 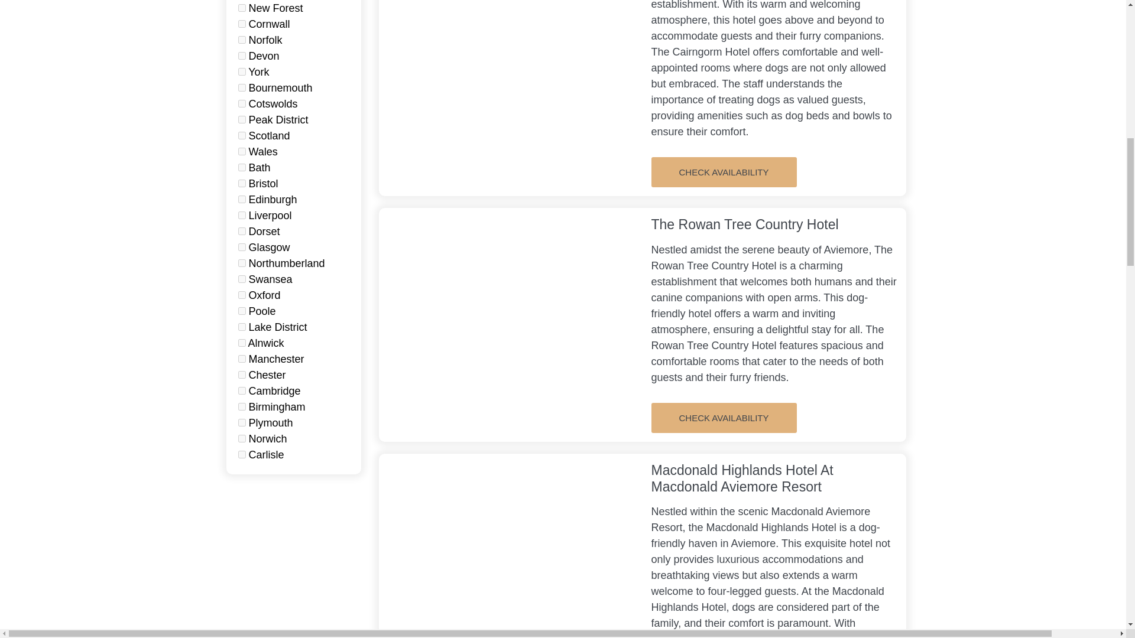 I want to click on on, so click(x=241, y=151).